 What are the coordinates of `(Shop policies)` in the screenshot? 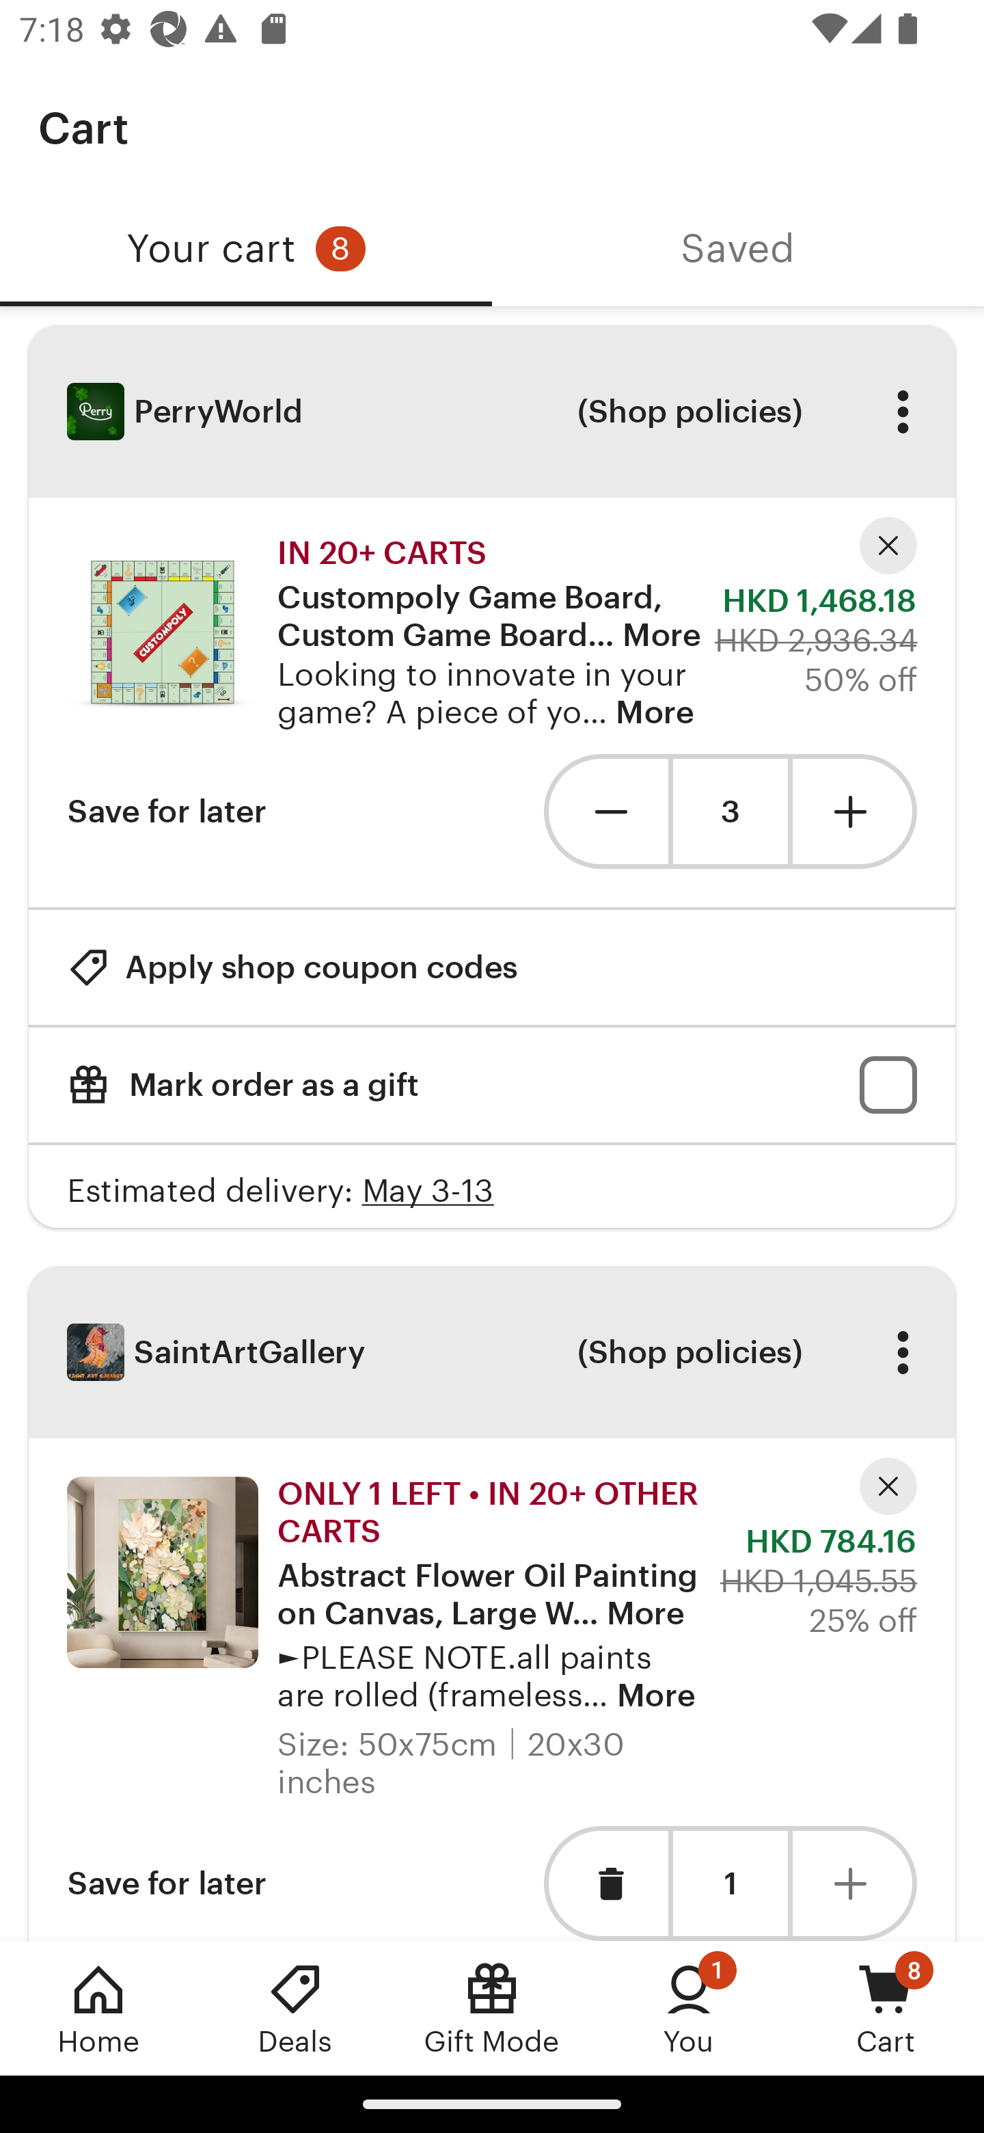 It's located at (689, 1352).